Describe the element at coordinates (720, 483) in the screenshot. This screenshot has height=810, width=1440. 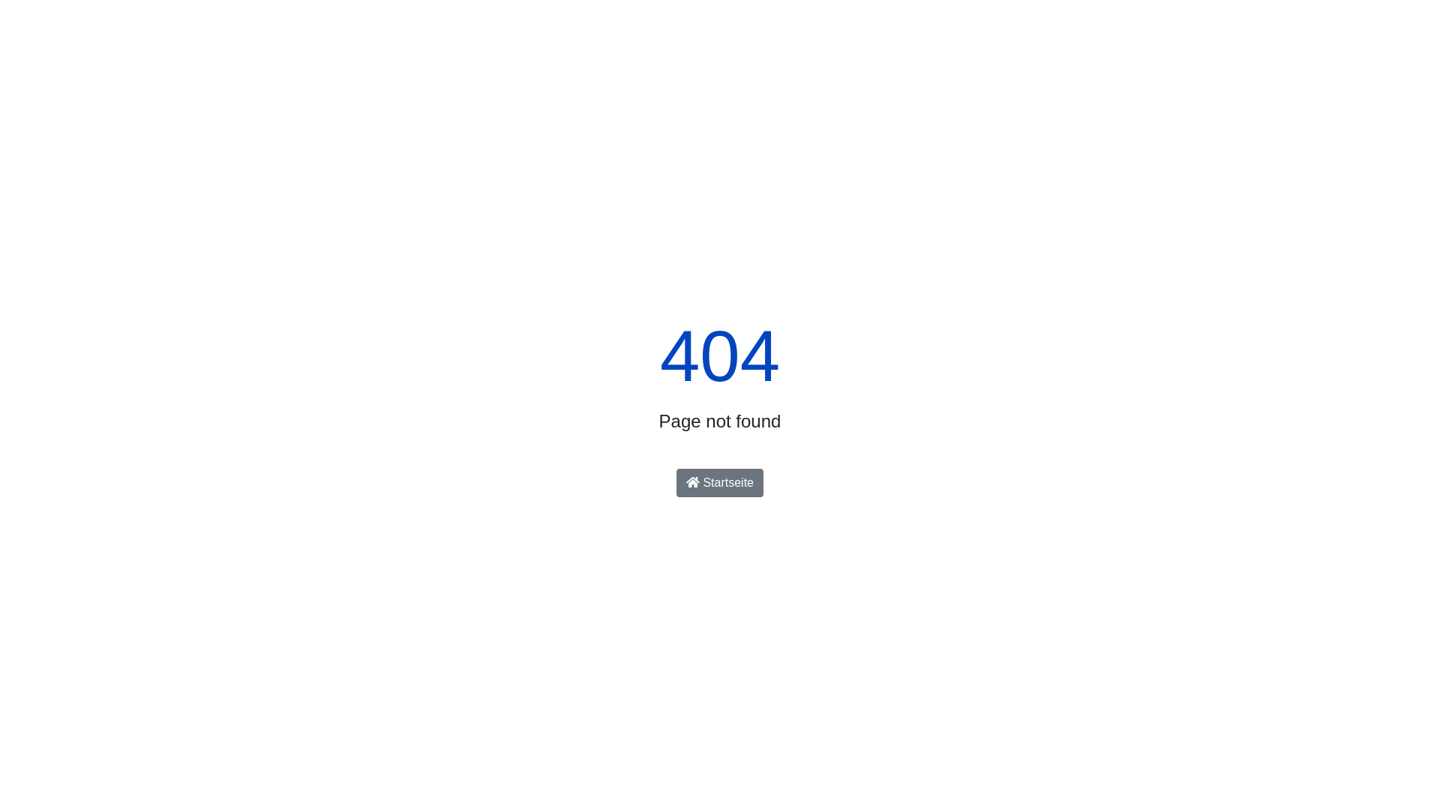
I see `Startseite` at that location.